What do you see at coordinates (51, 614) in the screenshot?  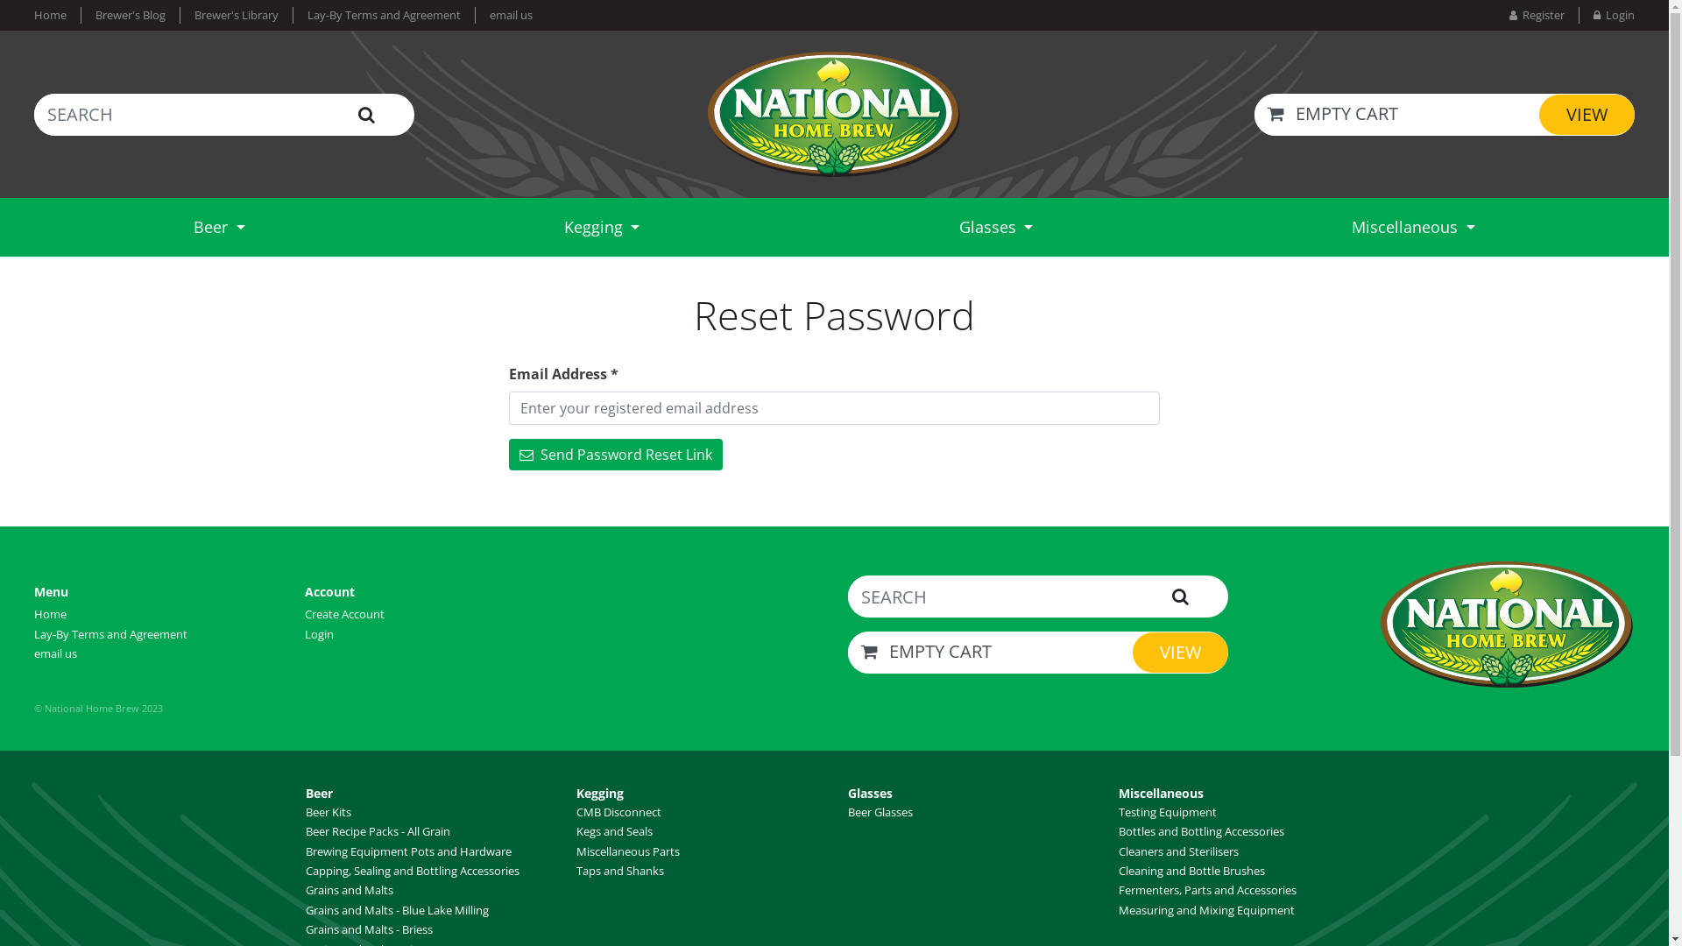 I see `Home` at bounding box center [51, 614].